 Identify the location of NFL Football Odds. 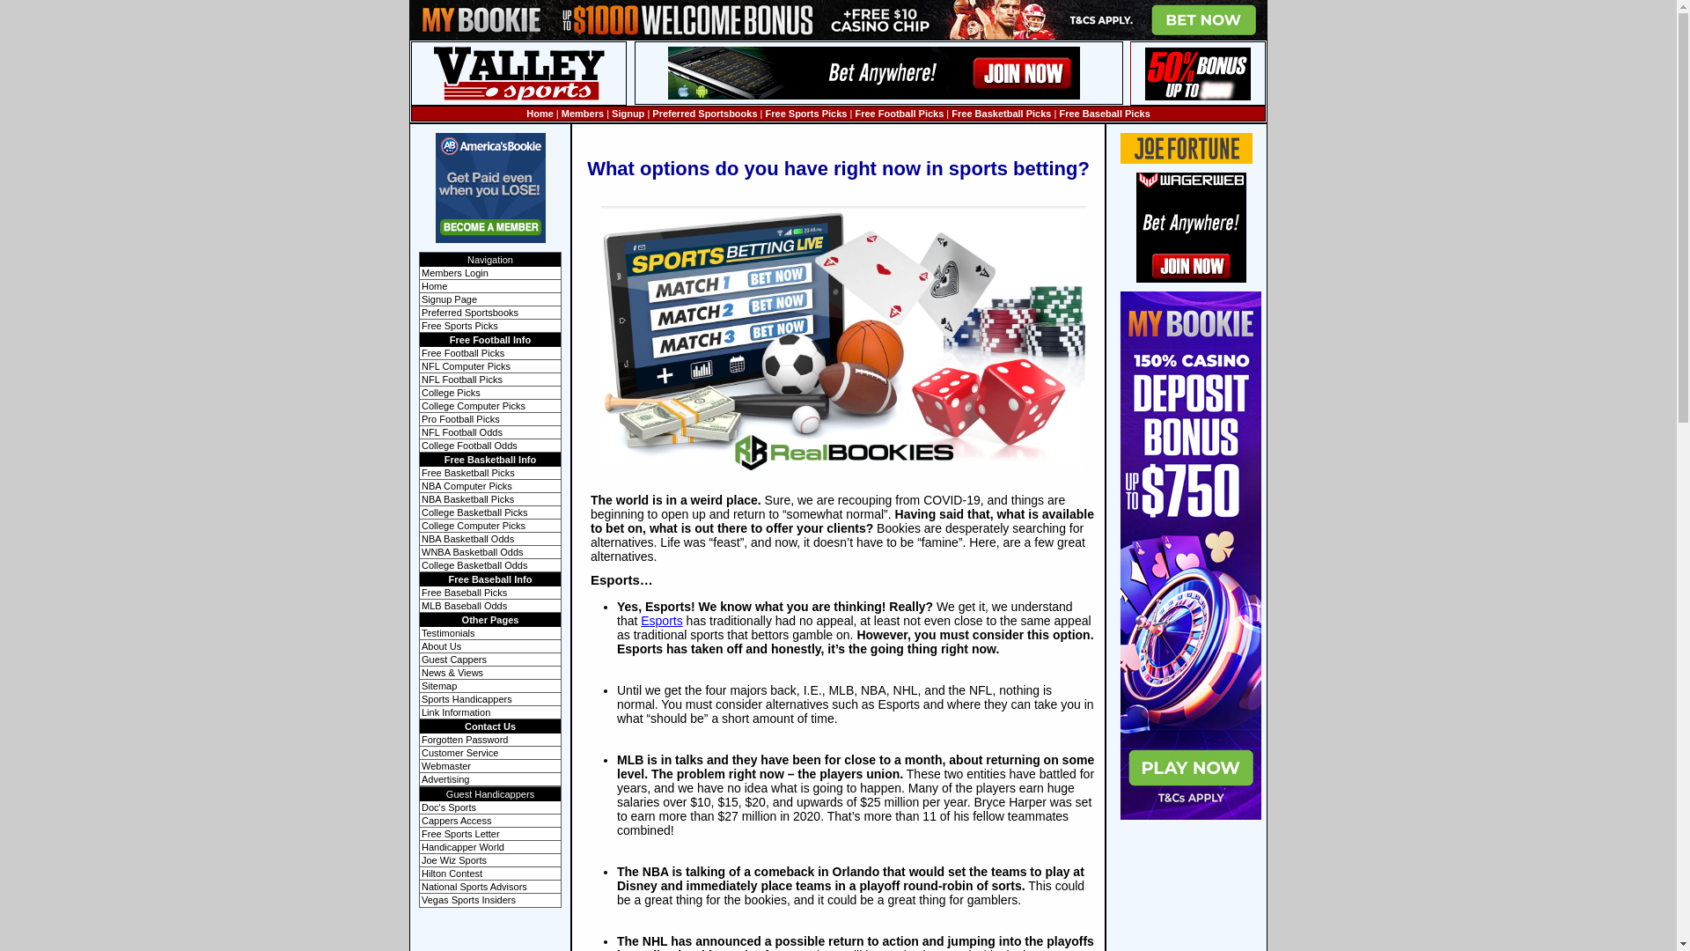
(461, 431).